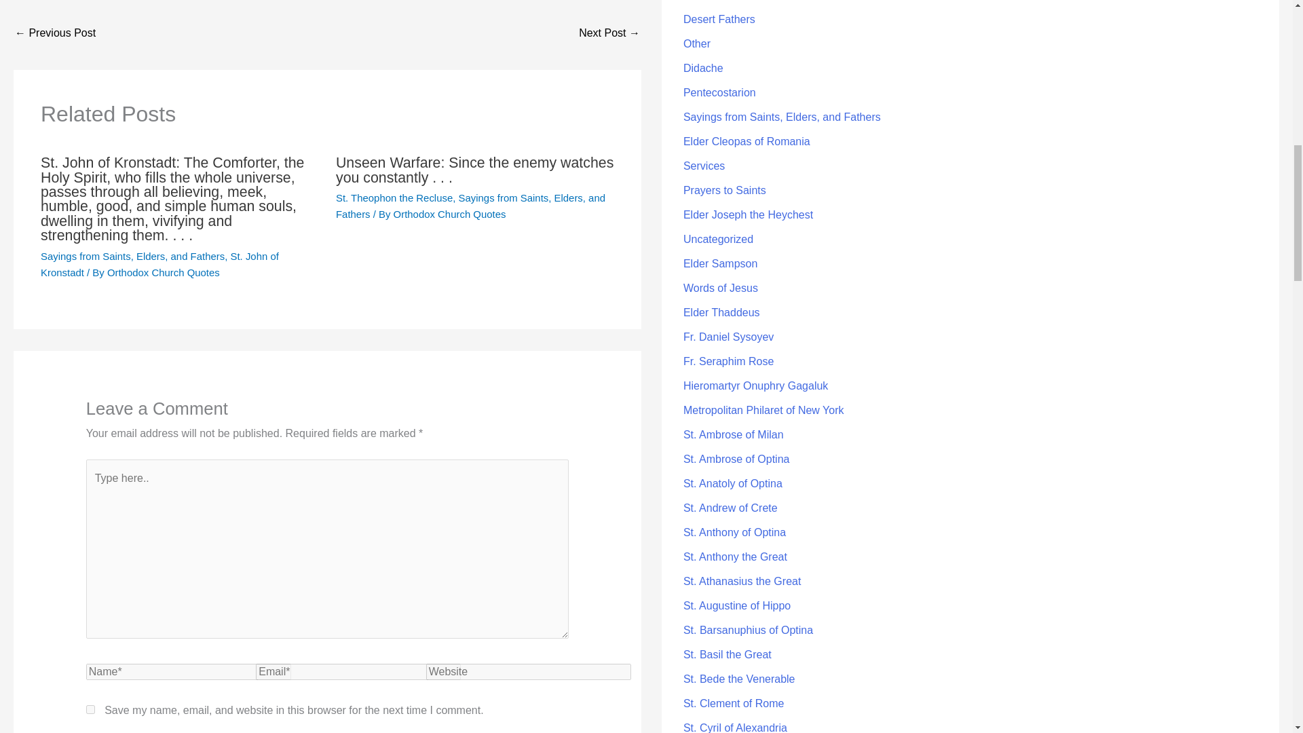 The height and width of the screenshot is (733, 1303). Describe the element at coordinates (449, 214) in the screenshot. I see `View all posts by Orthodox Church Quotes` at that location.